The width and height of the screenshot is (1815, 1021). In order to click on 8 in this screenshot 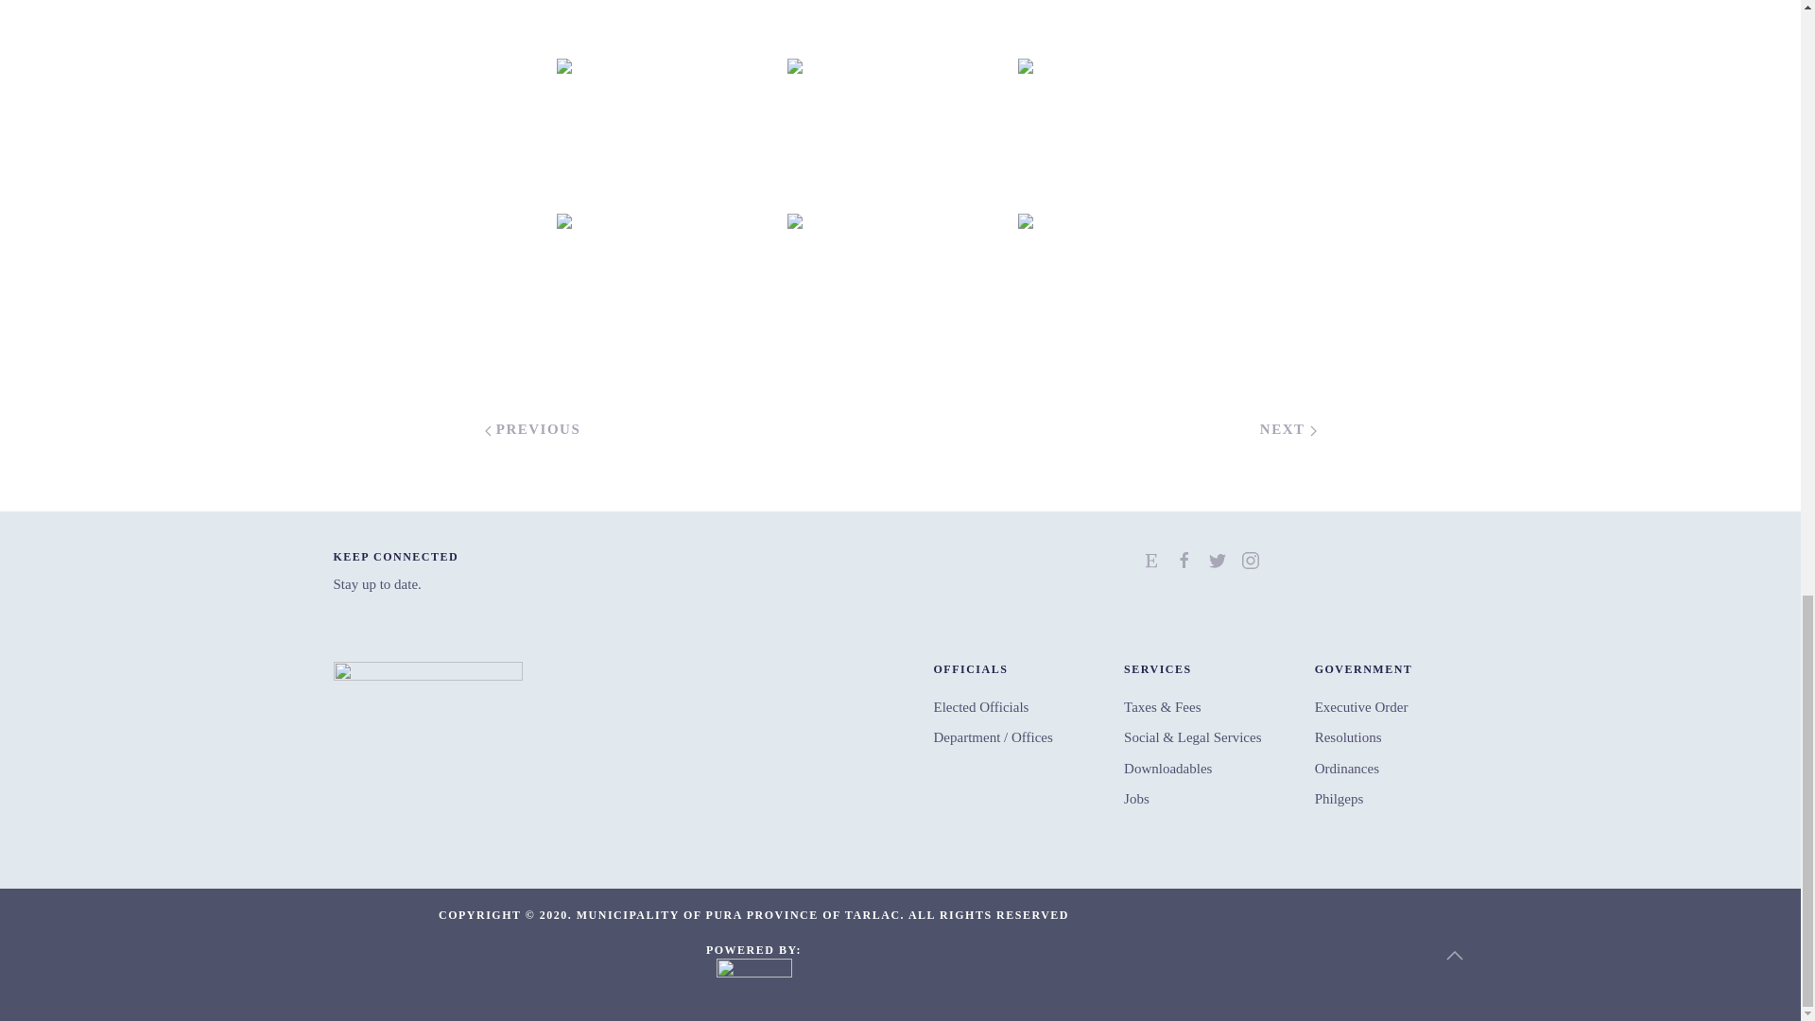, I will do `click(899, 27)`.